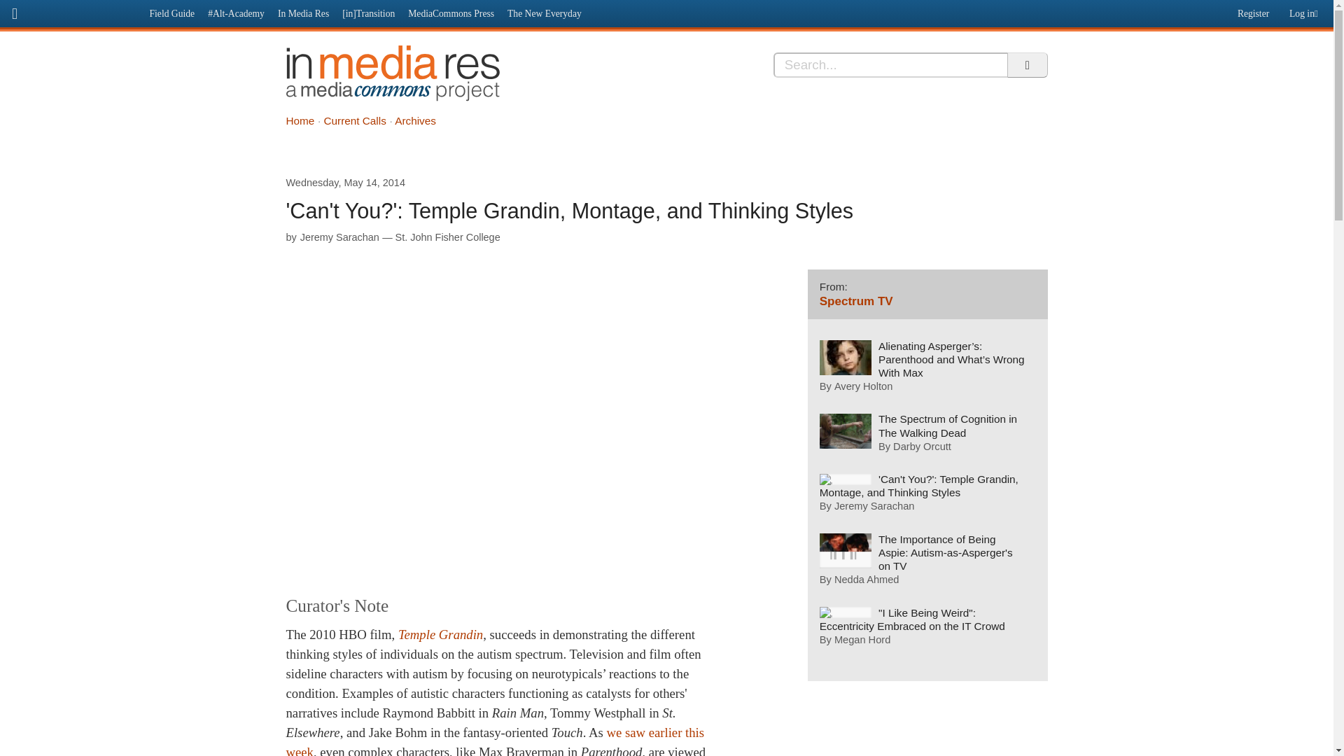 This screenshot has width=1344, height=756. What do you see at coordinates (1306, 10) in the screenshot?
I see `Log in` at bounding box center [1306, 10].